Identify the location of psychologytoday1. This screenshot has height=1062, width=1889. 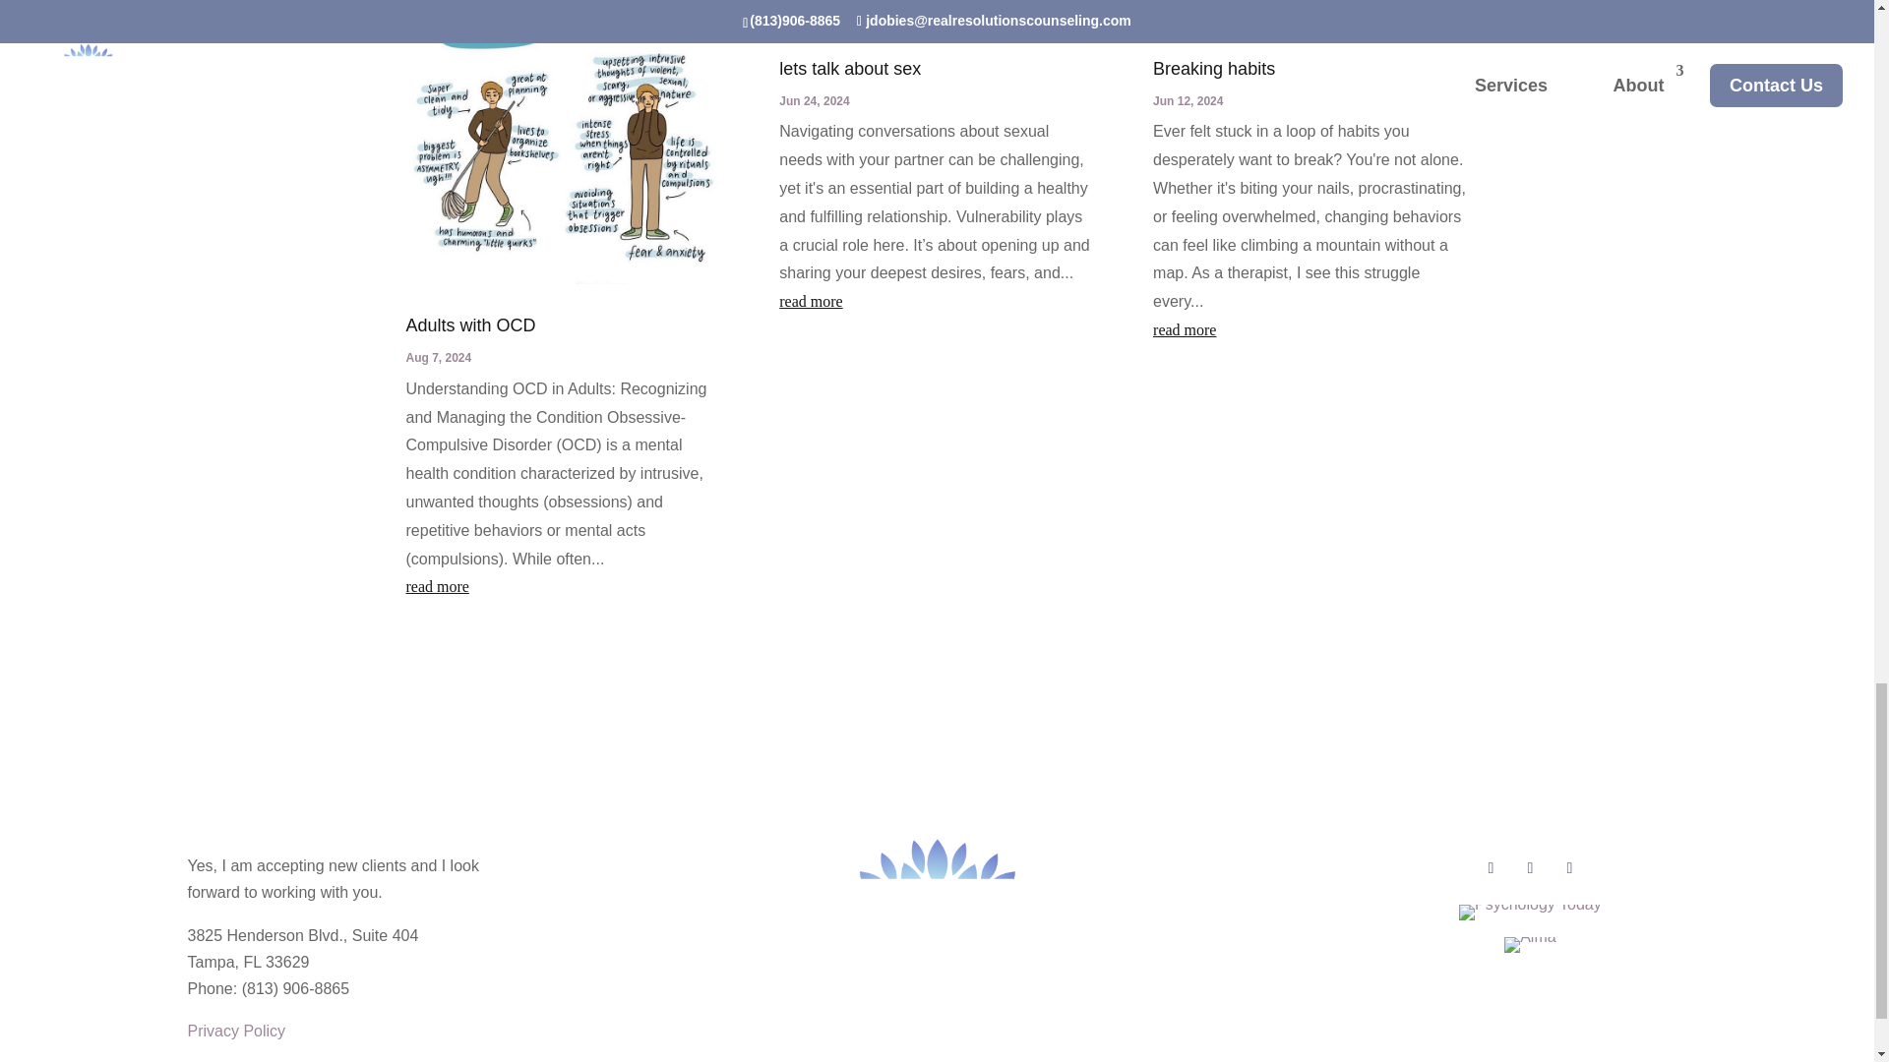
(1530, 913).